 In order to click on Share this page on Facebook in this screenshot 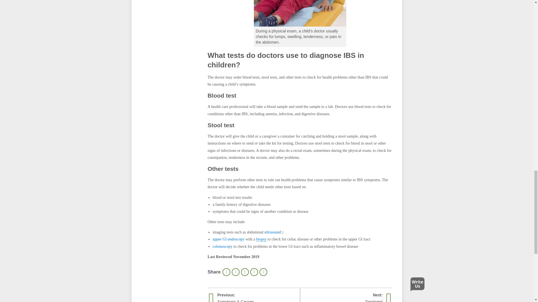, I will do `click(235, 272)`.